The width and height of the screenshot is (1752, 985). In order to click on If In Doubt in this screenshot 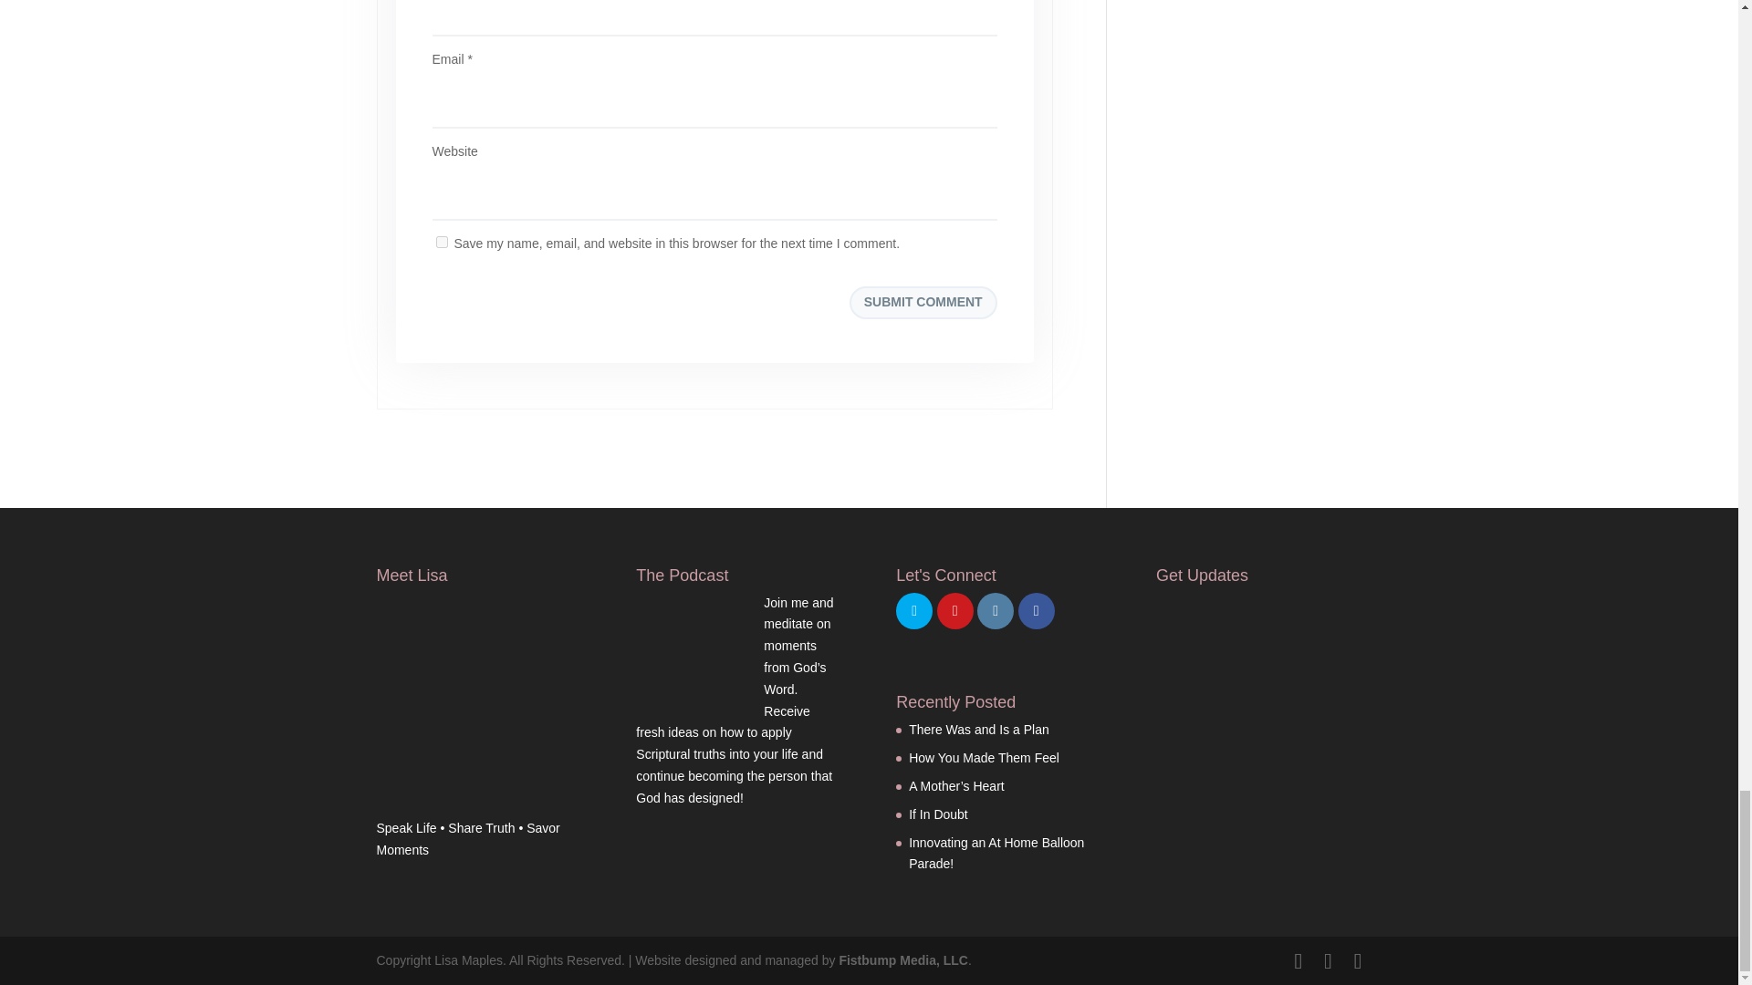, I will do `click(938, 814)`.